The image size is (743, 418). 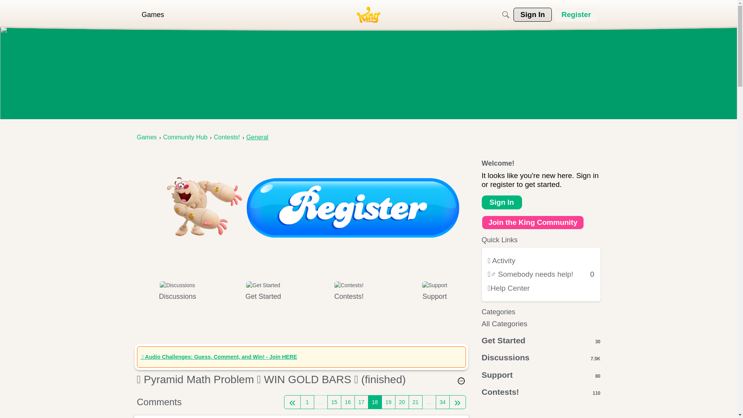 What do you see at coordinates (263, 296) in the screenshot?
I see `Get Started` at bounding box center [263, 296].